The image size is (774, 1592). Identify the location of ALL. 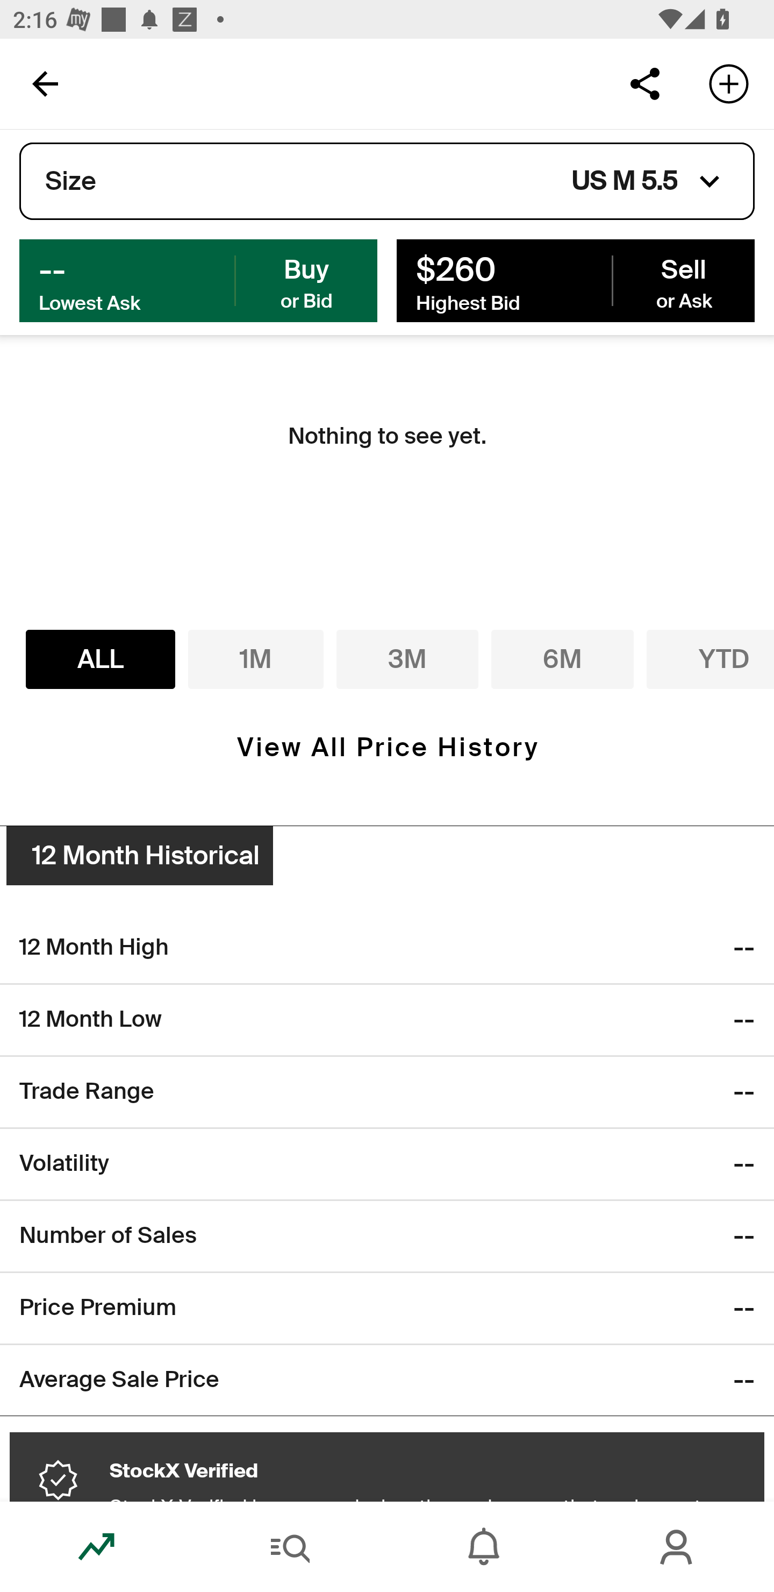
(100, 659).